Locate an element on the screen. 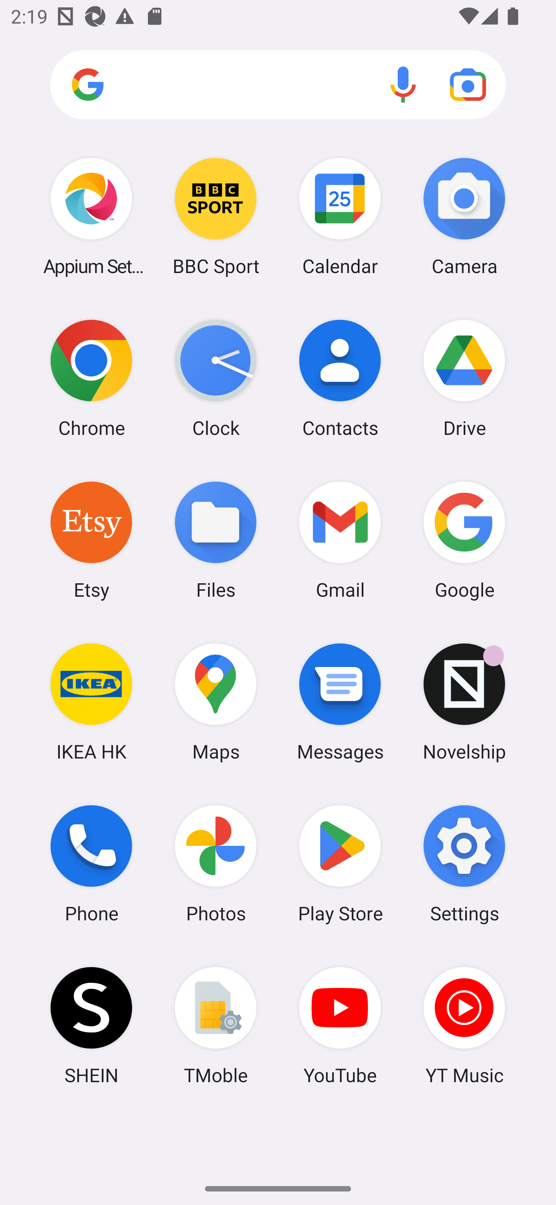 The width and height of the screenshot is (556, 1205). Etsy is located at coordinates (91, 540).